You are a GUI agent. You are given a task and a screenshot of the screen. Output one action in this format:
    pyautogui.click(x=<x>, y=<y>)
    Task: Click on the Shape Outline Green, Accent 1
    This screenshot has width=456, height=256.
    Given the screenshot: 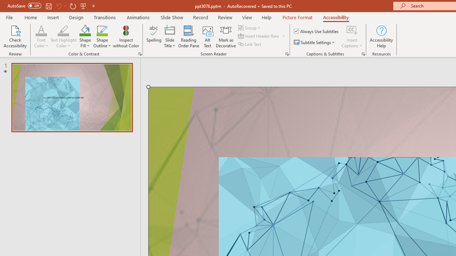 What is the action you would take?
    pyautogui.click(x=102, y=30)
    